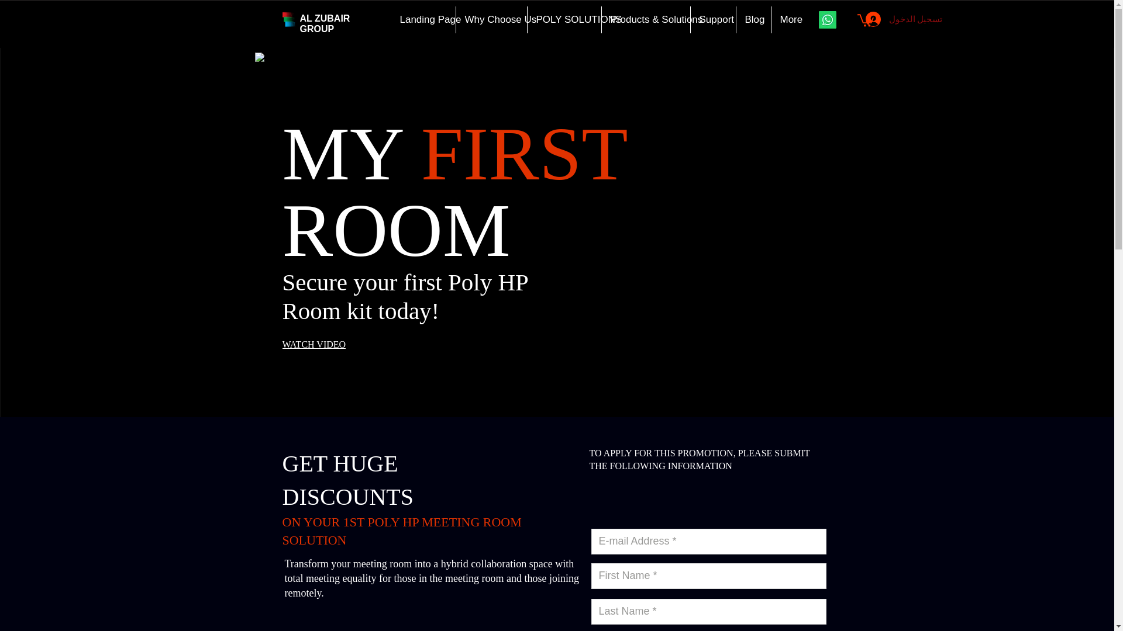  I want to click on Blog, so click(753, 20).